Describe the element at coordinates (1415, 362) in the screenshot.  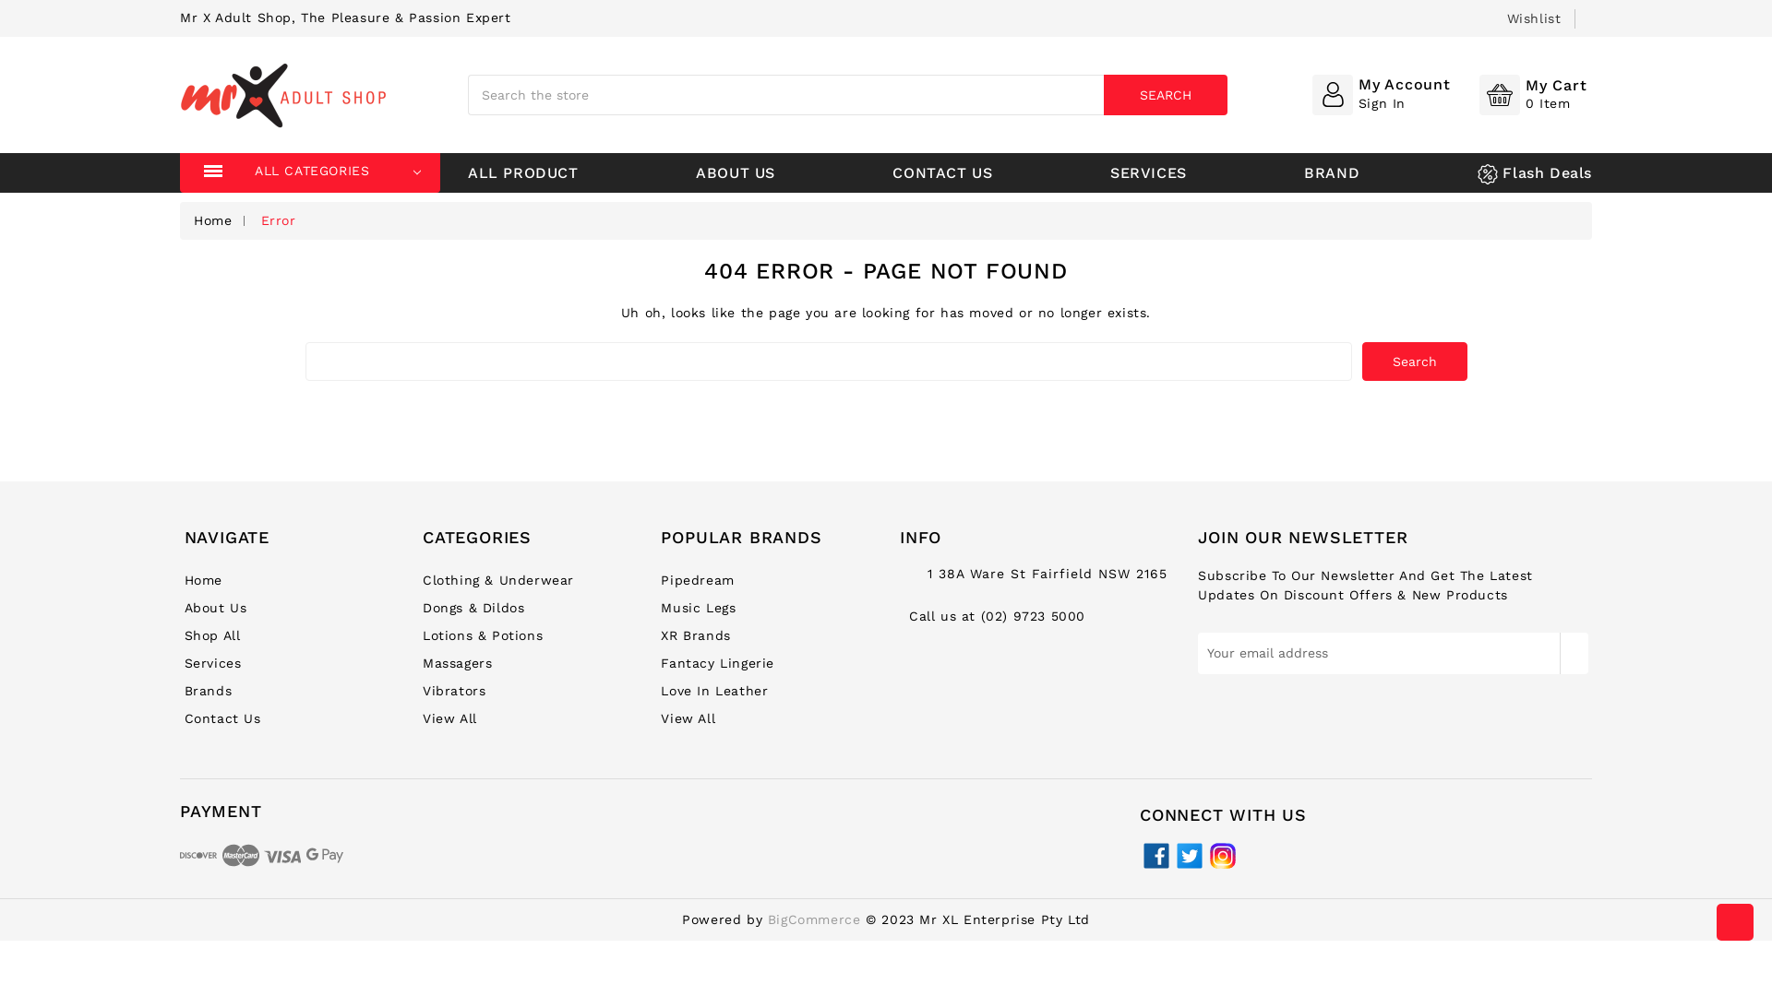
I see `Search` at that location.